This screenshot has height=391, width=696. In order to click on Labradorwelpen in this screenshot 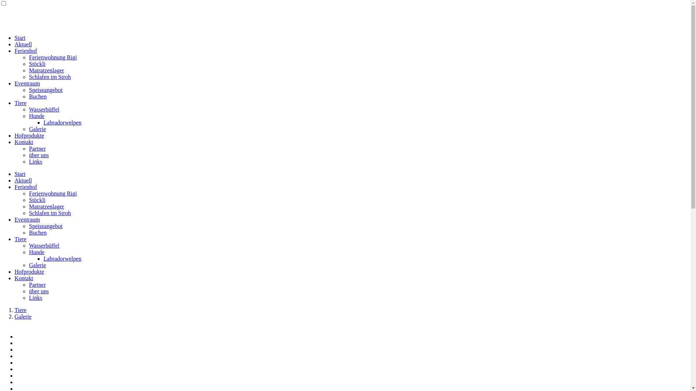, I will do `click(62, 122)`.